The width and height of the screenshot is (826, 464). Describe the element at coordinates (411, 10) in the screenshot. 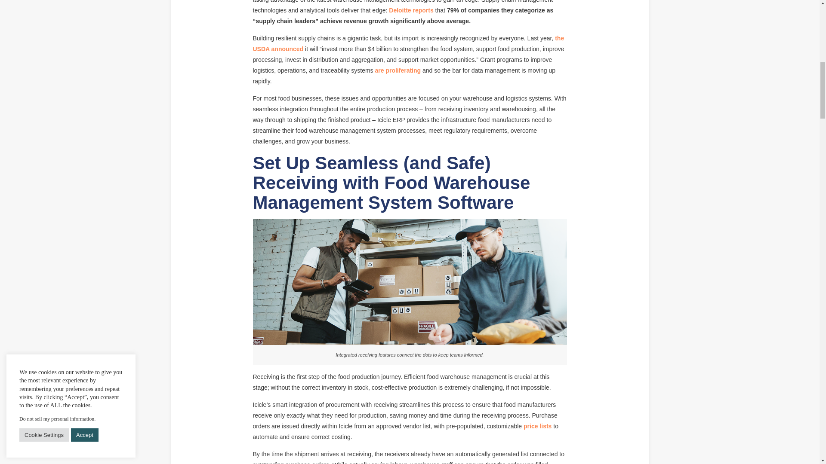

I see `Deloitte reports` at that location.